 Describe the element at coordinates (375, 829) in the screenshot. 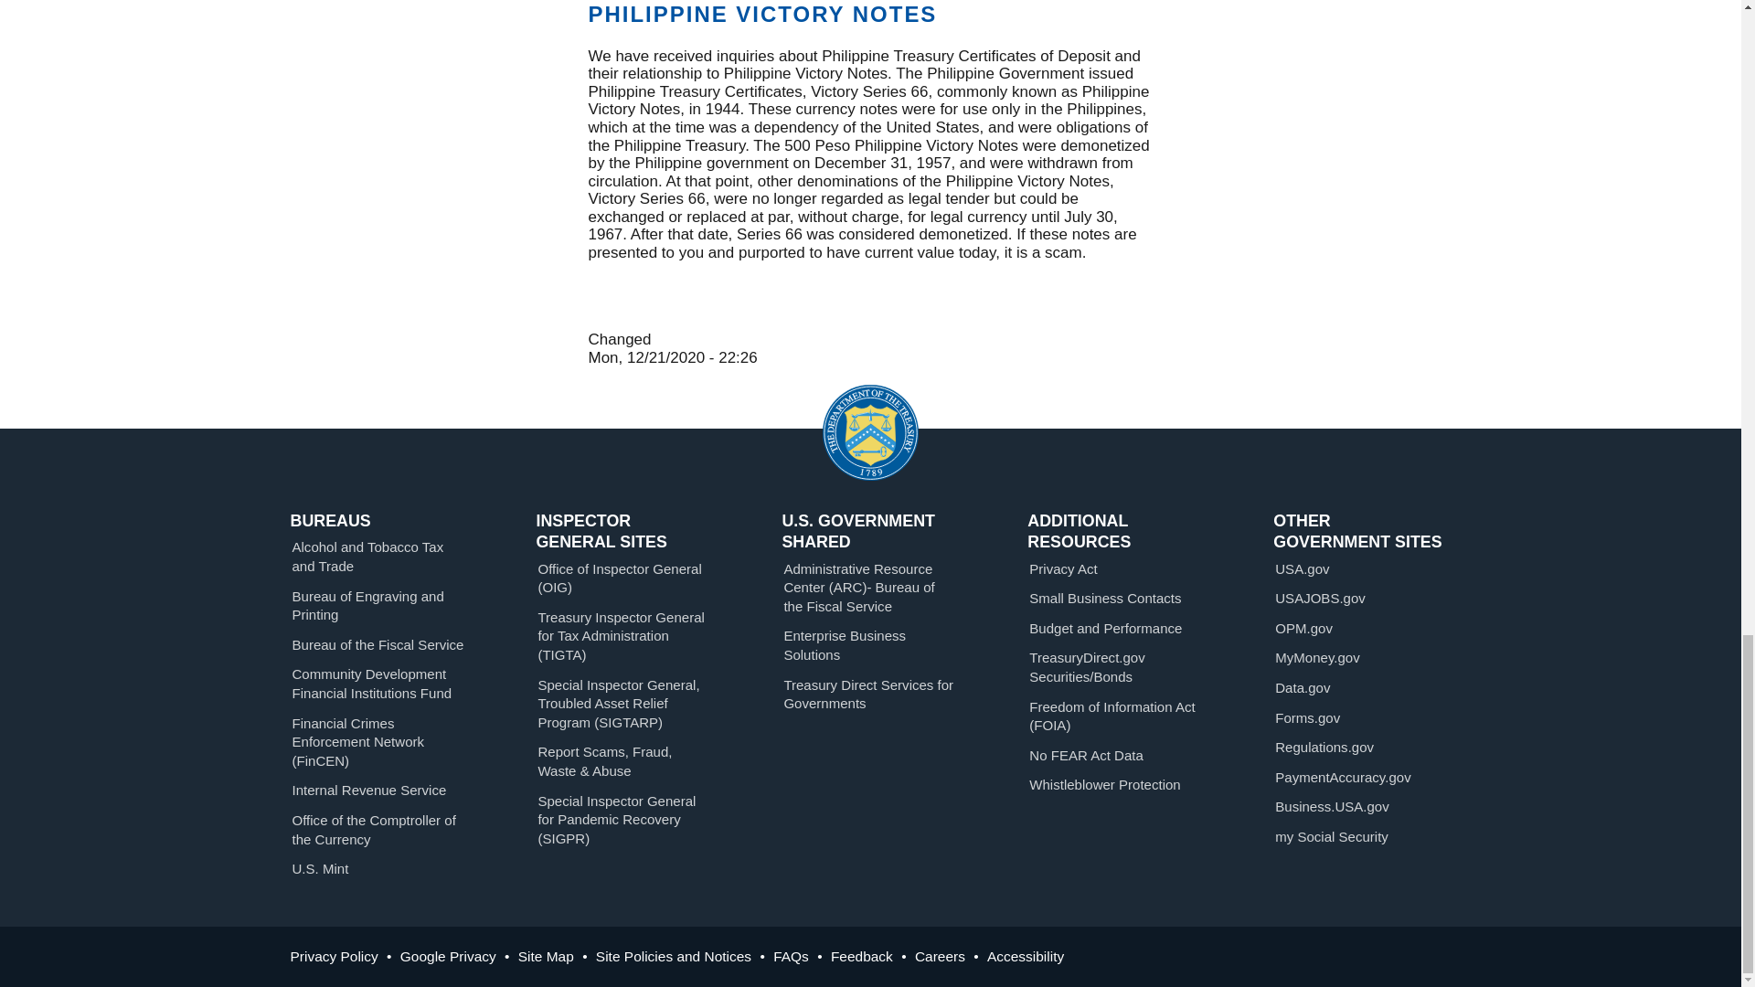

I see `Office of the Comptroller of the Currency` at that location.